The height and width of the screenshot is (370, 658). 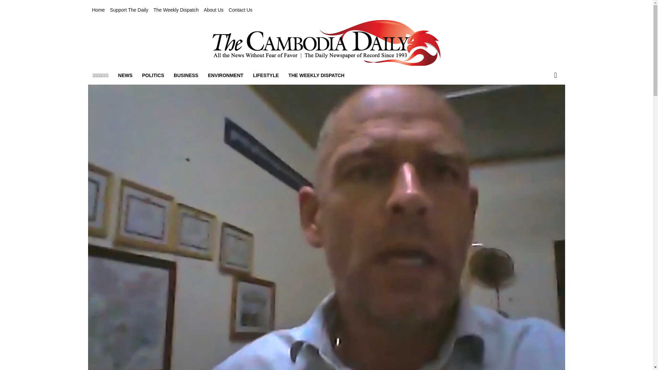 What do you see at coordinates (226, 75) in the screenshot?
I see `ENVIRONMENT` at bounding box center [226, 75].